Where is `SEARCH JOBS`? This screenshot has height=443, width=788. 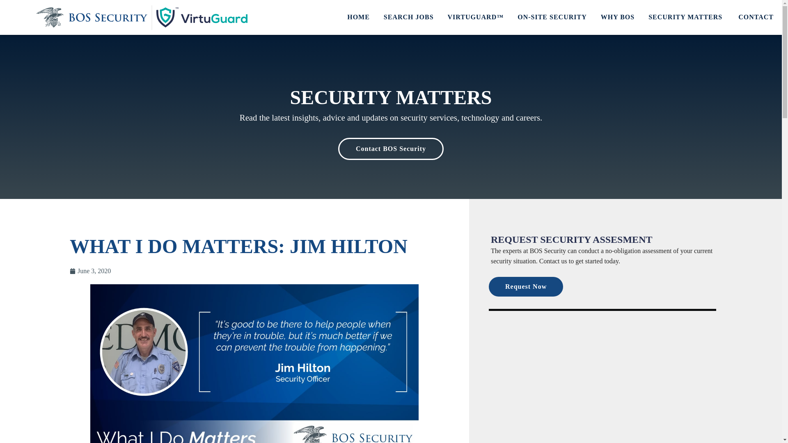 SEARCH JOBS is located at coordinates (409, 17).